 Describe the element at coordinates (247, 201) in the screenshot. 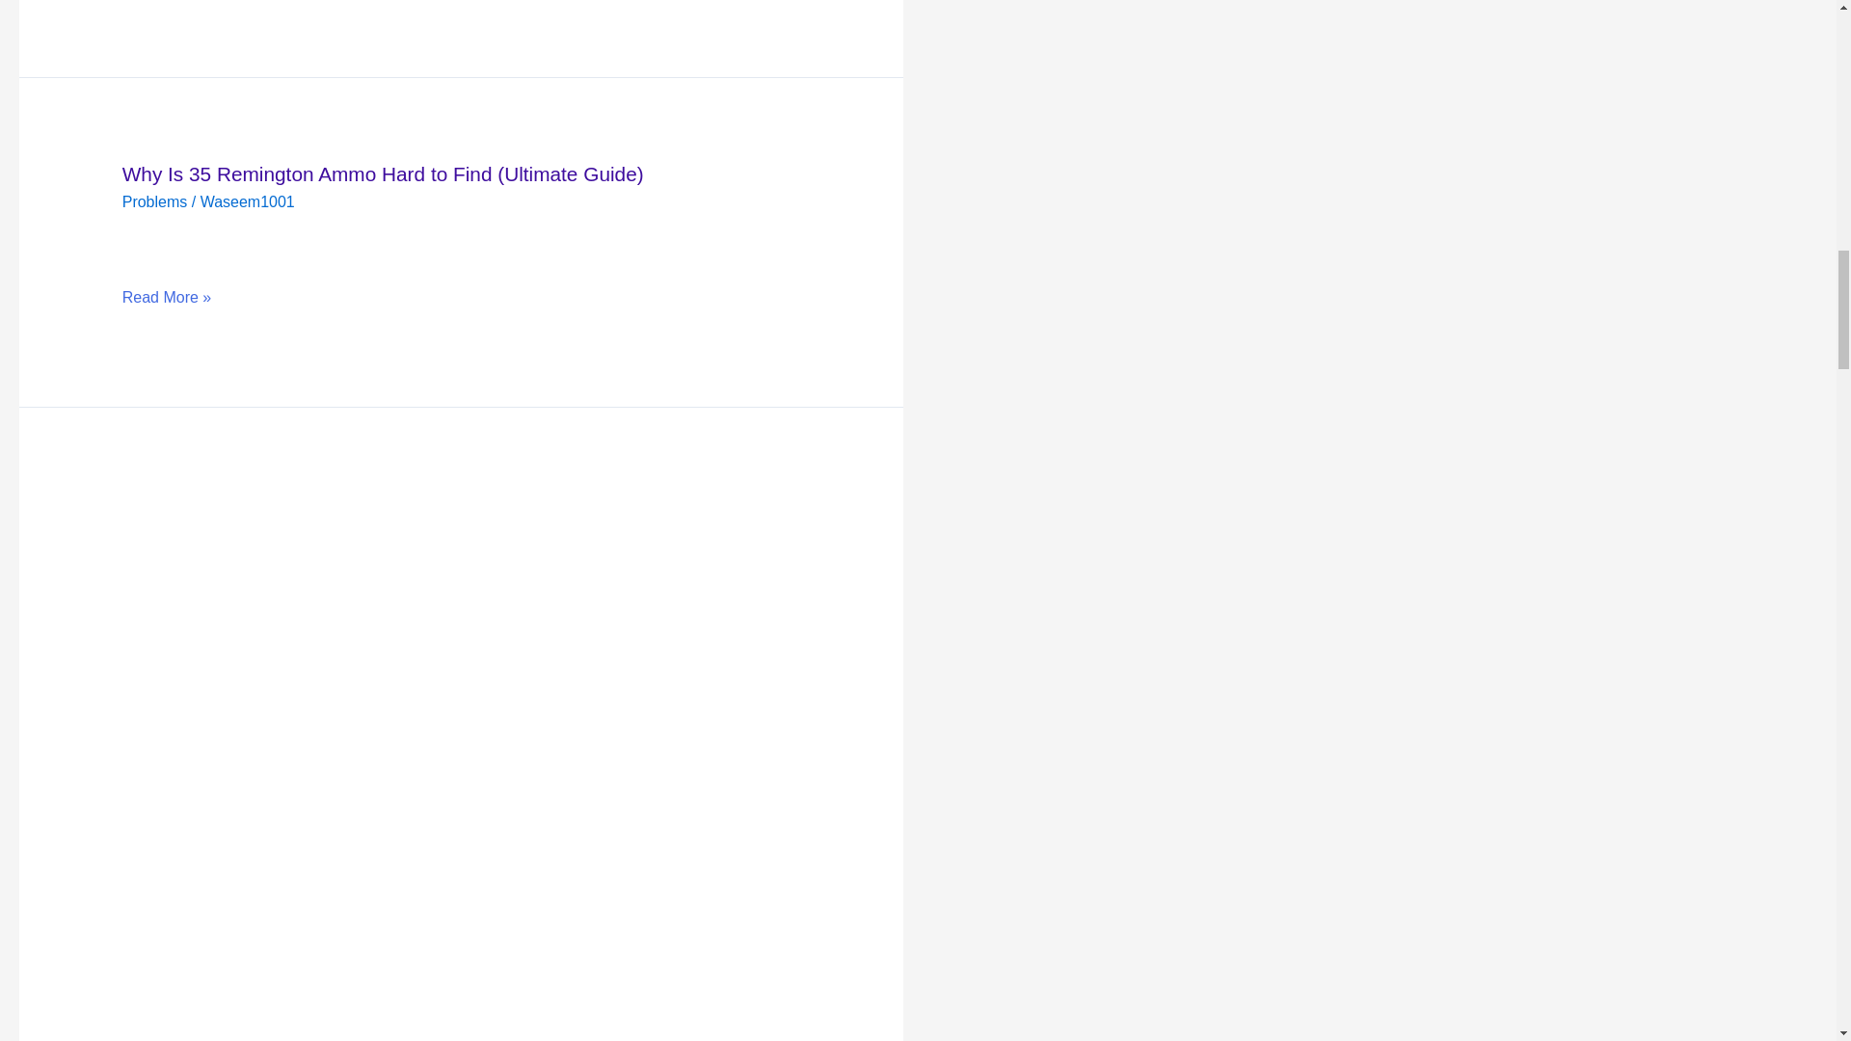

I see `Waseem1001` at that location.